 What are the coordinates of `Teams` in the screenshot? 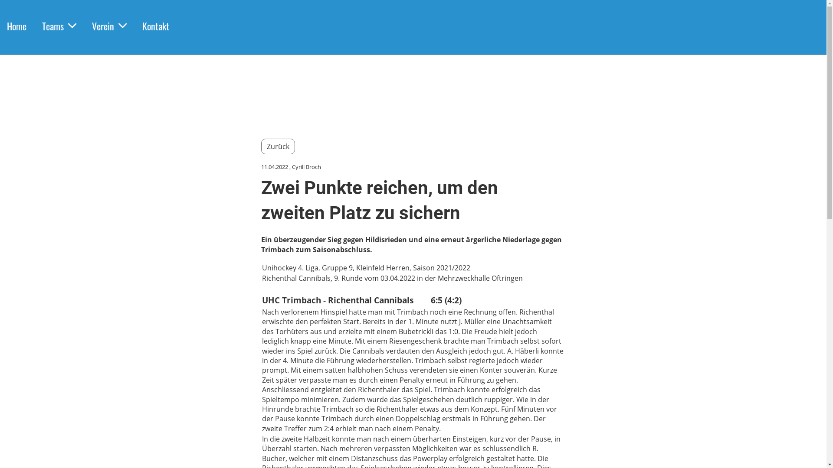 It's located at (59, 26).